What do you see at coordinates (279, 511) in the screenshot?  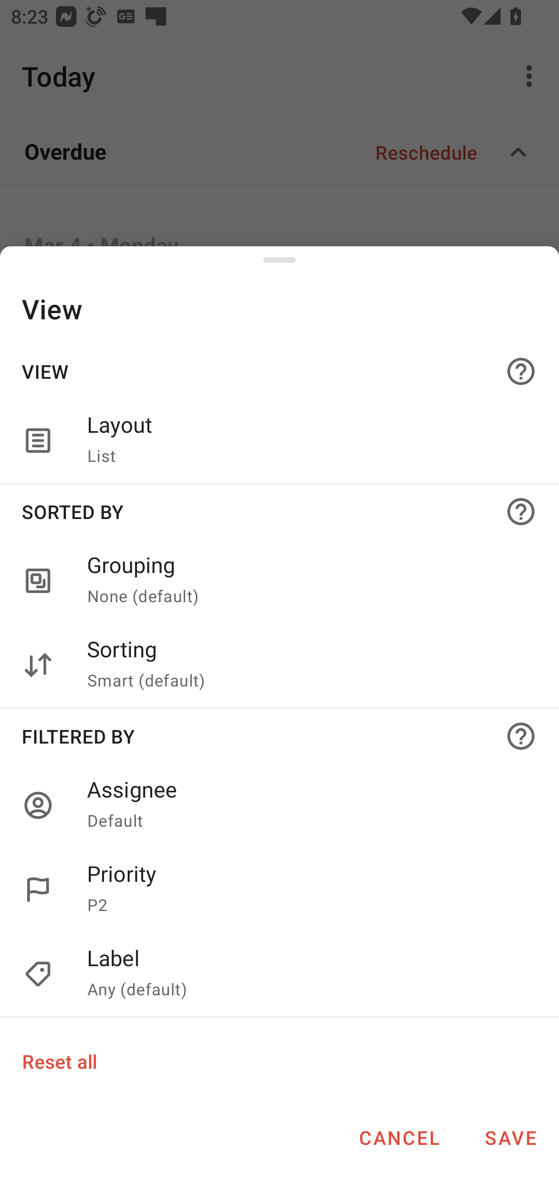 I see `SORTED BY` at bounding box center [279, 511].